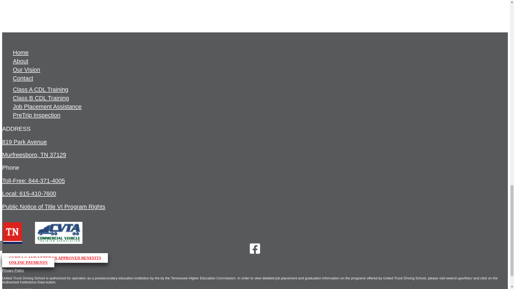 This screenshot has height=289, width=514. Describe the element at coordinates (21, 53) in the screenshot. I see `Home` at that location.